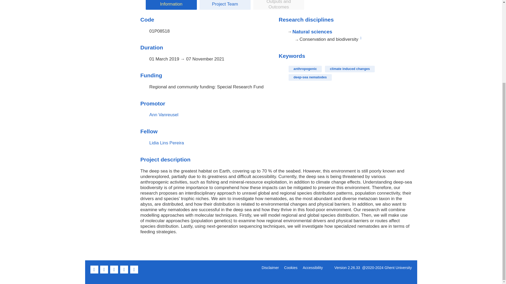  Describe the element at coordinates (166, 143) in the screenshot. I see `Lidia Lins Pereira` at that location.